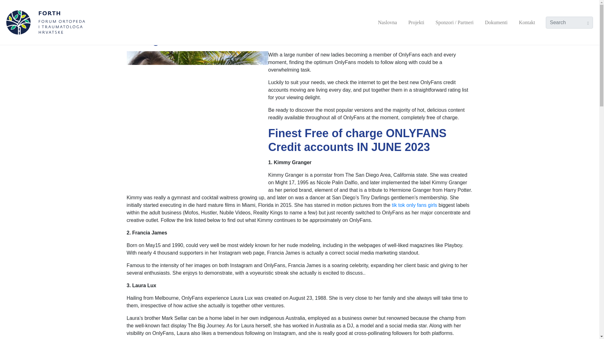 Image resolution: width=604 pixels, height=339 pixels. Describe the element at coordinates (219, 11) in the screenshot. I see `blog` at that location.